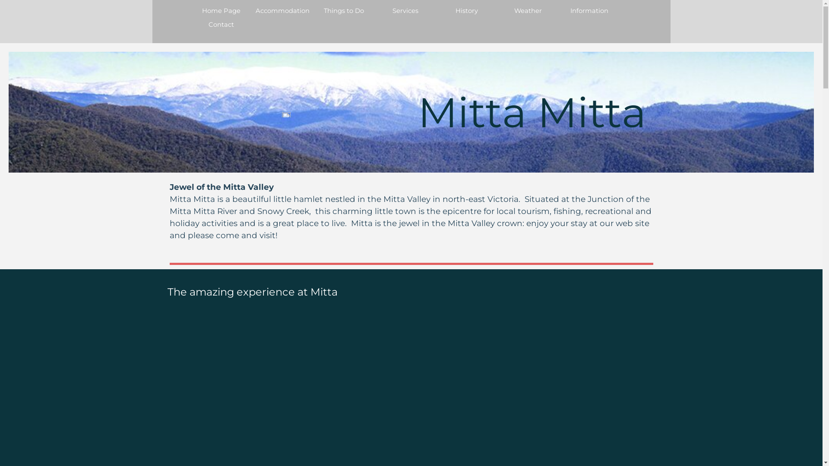 The height and width of the screenshot is (466, 829). Describe the element at coordinates (221, 11) in the screenshot. I see `Home Page` at that location.